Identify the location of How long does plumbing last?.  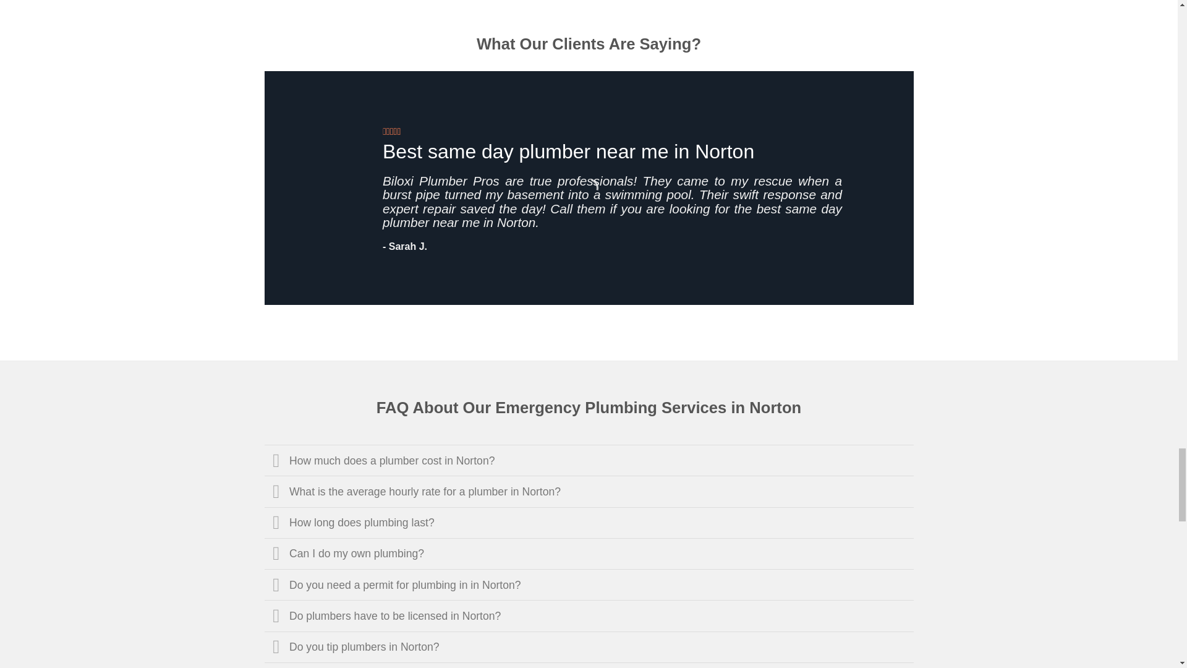
(589, 522).